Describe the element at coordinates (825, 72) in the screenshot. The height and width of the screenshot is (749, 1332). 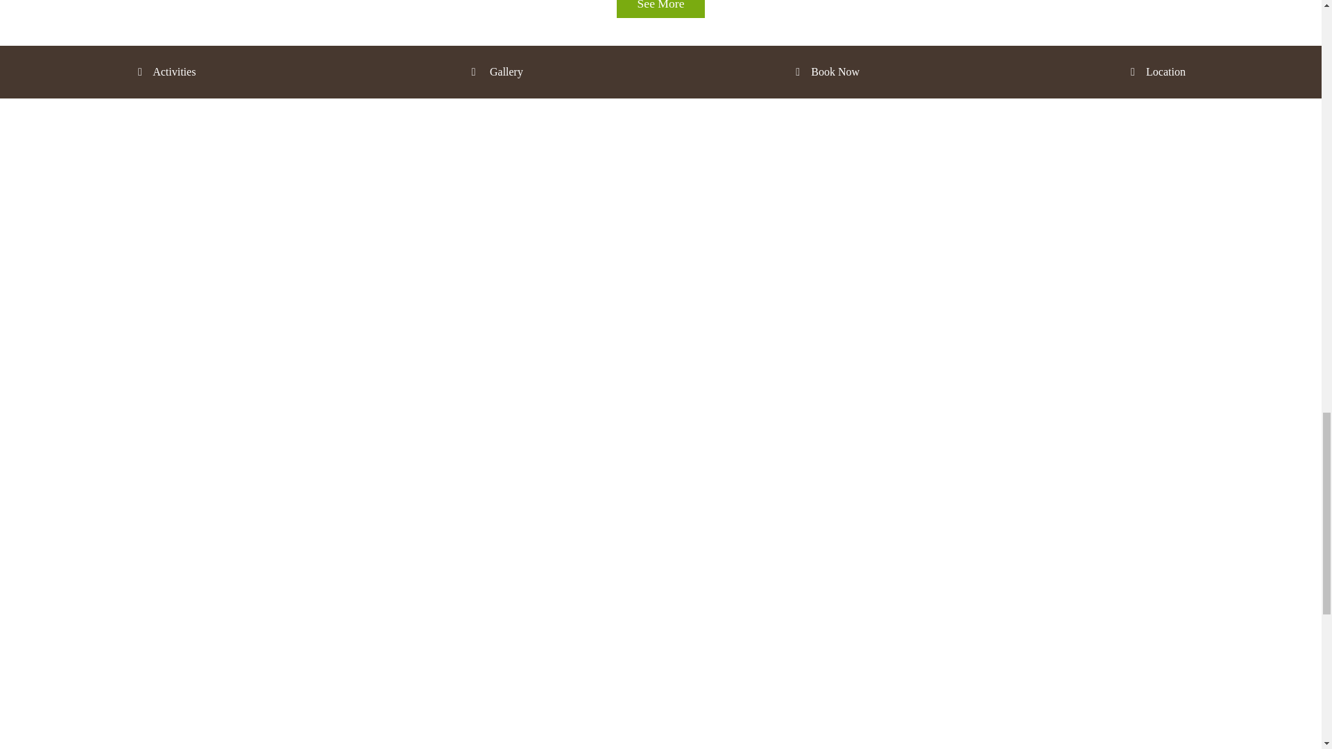
I see ` Book Now` at that location.